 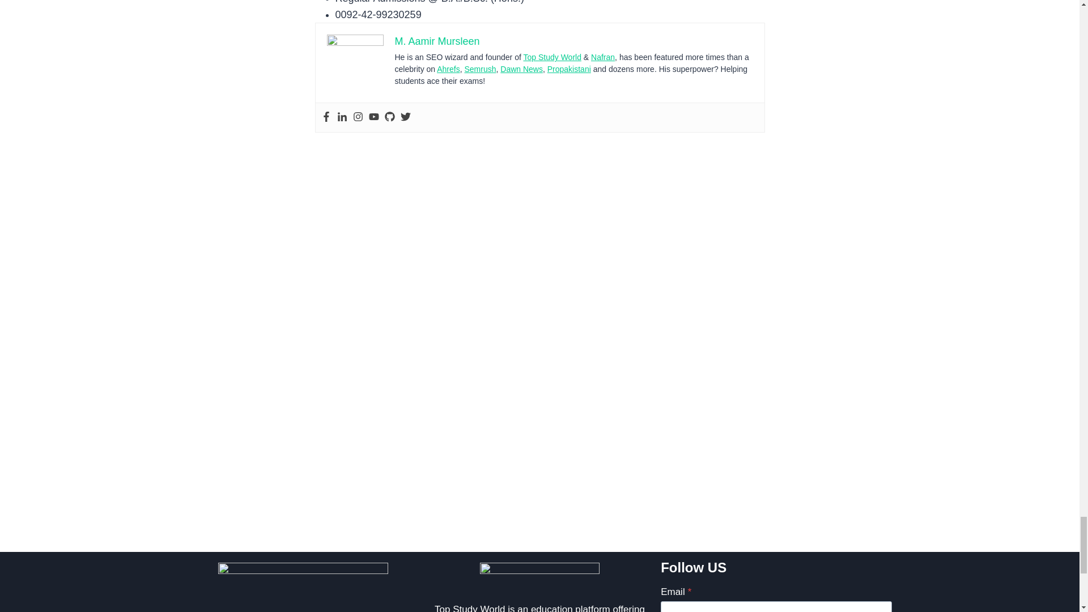 I want to click on Propakistani, so click(x=569, y=69).